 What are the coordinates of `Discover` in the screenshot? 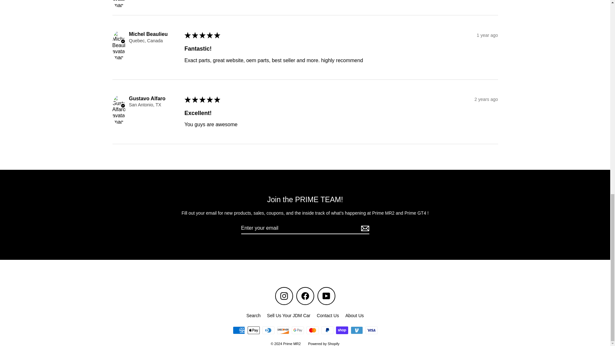 It's located at (283, 330).